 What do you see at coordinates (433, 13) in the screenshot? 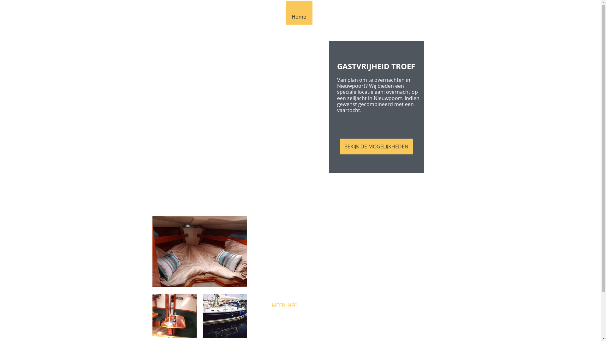
I see `Contact` at bounding box center [433, 13].